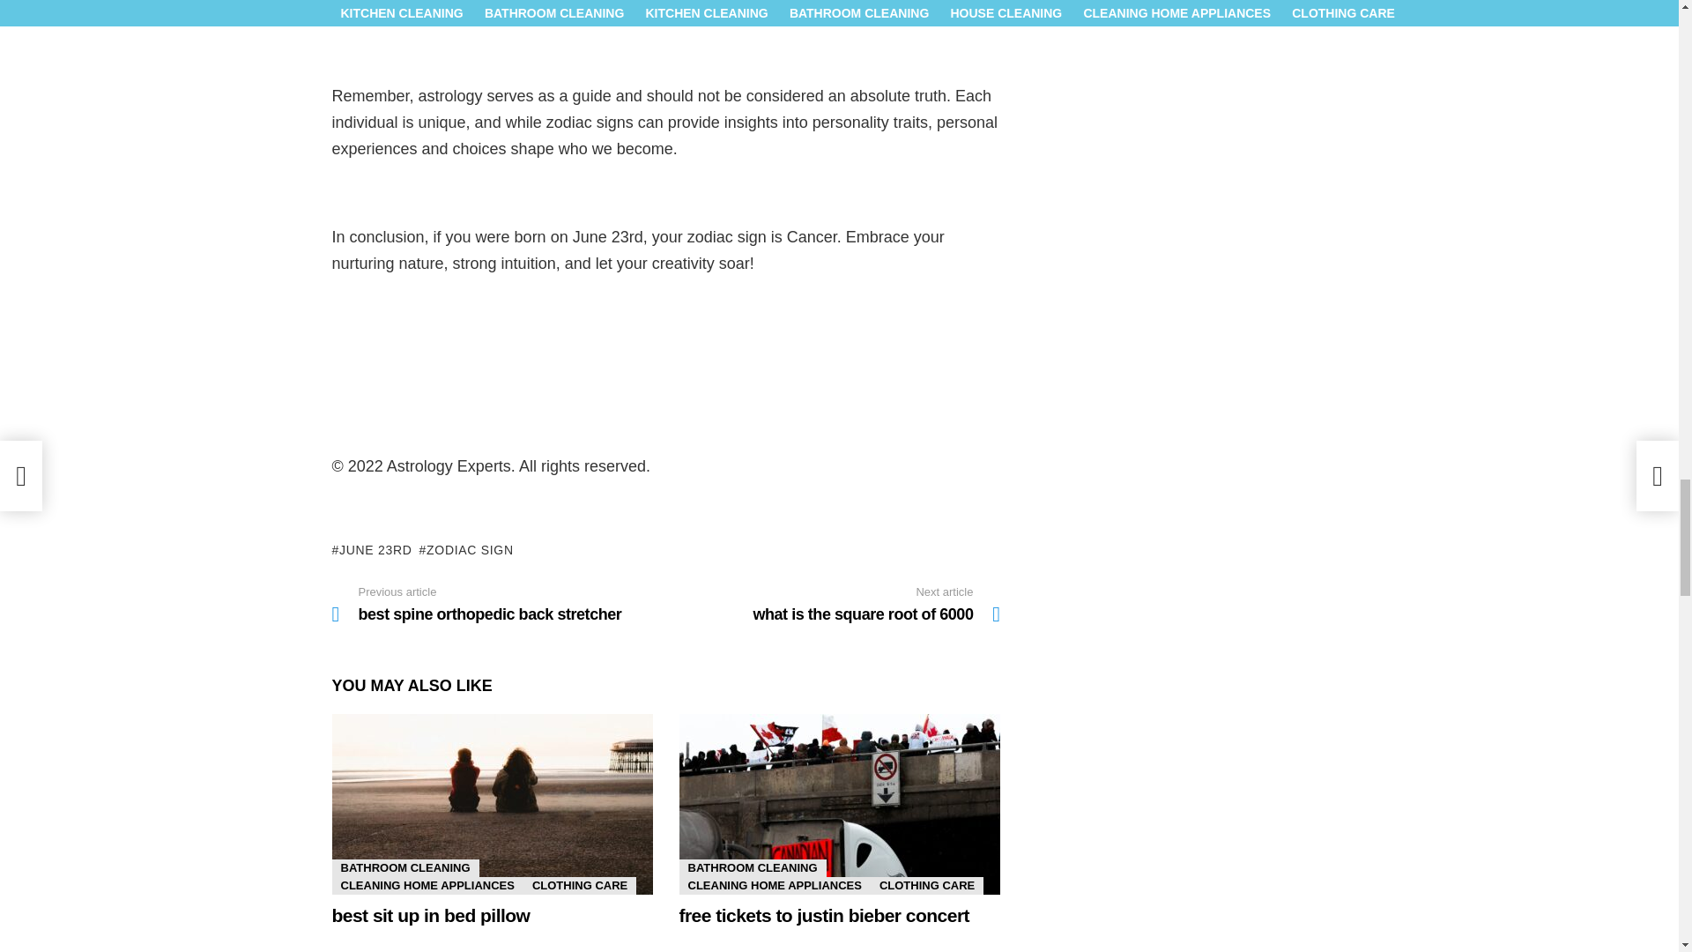 This screenshot has width=1692, height=952. I want to click on CLOTHING CARE, so click(579, 885).